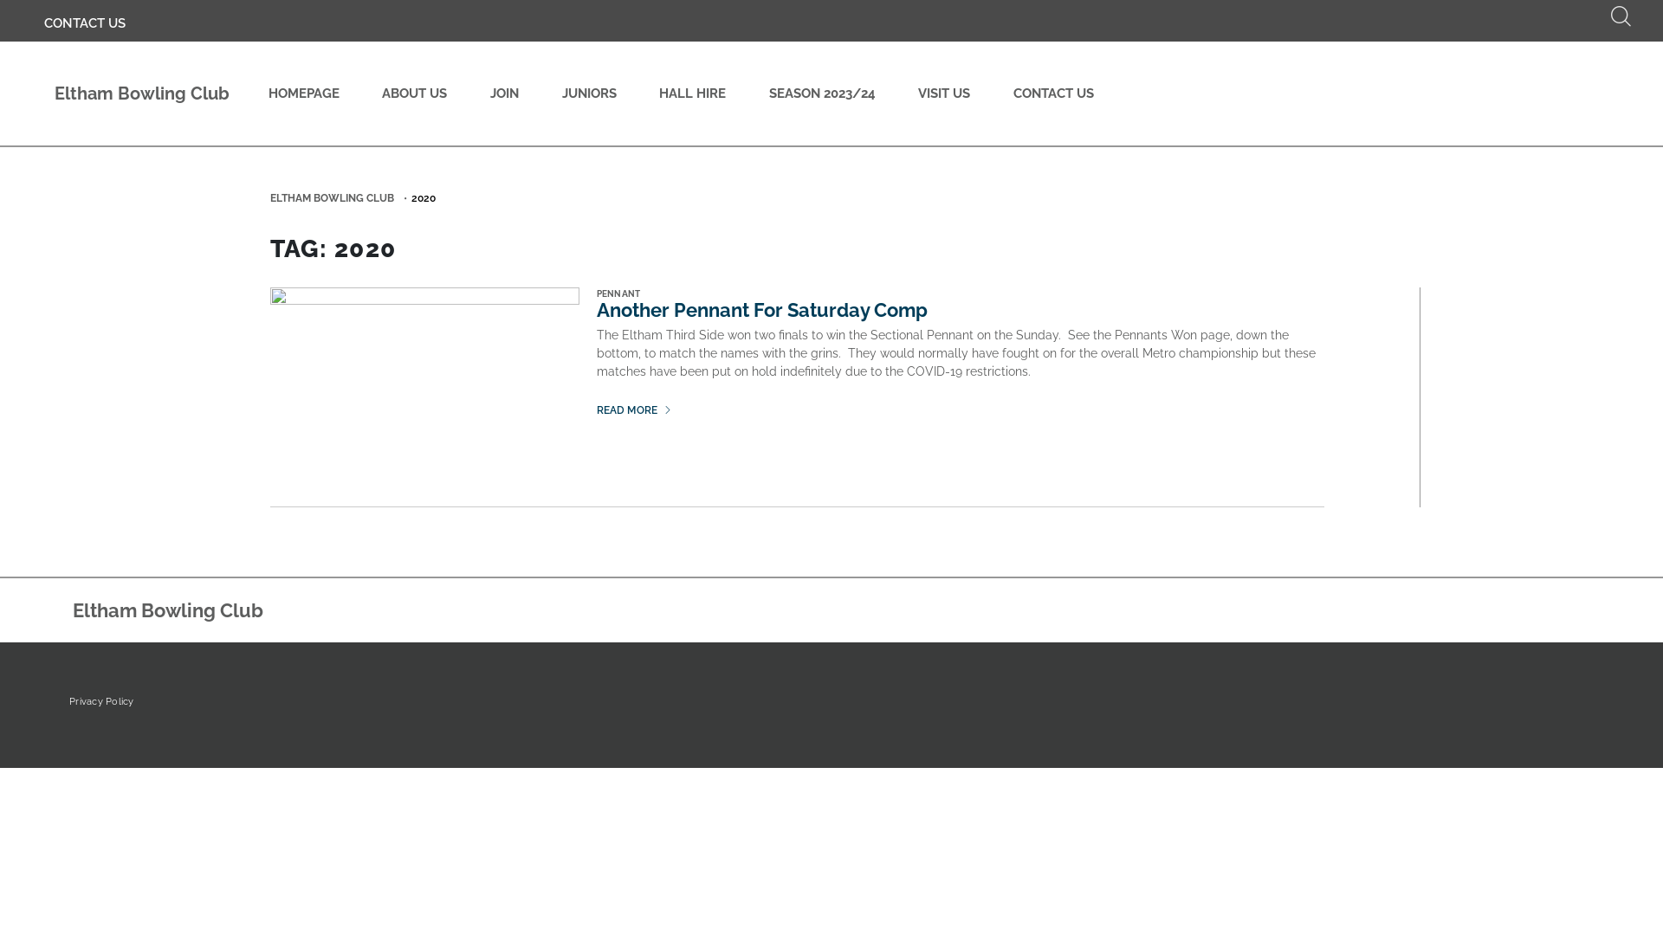  I want to click on JUNIORS, so click(589, 93).